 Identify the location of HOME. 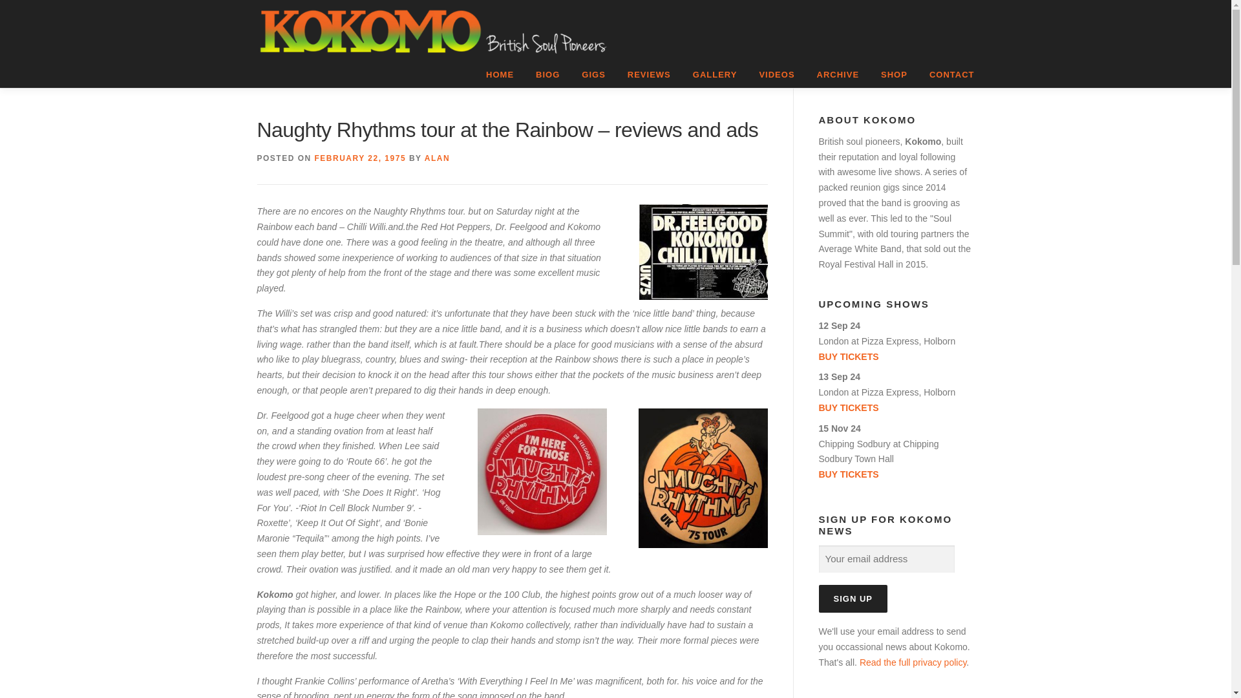
(500, 75).